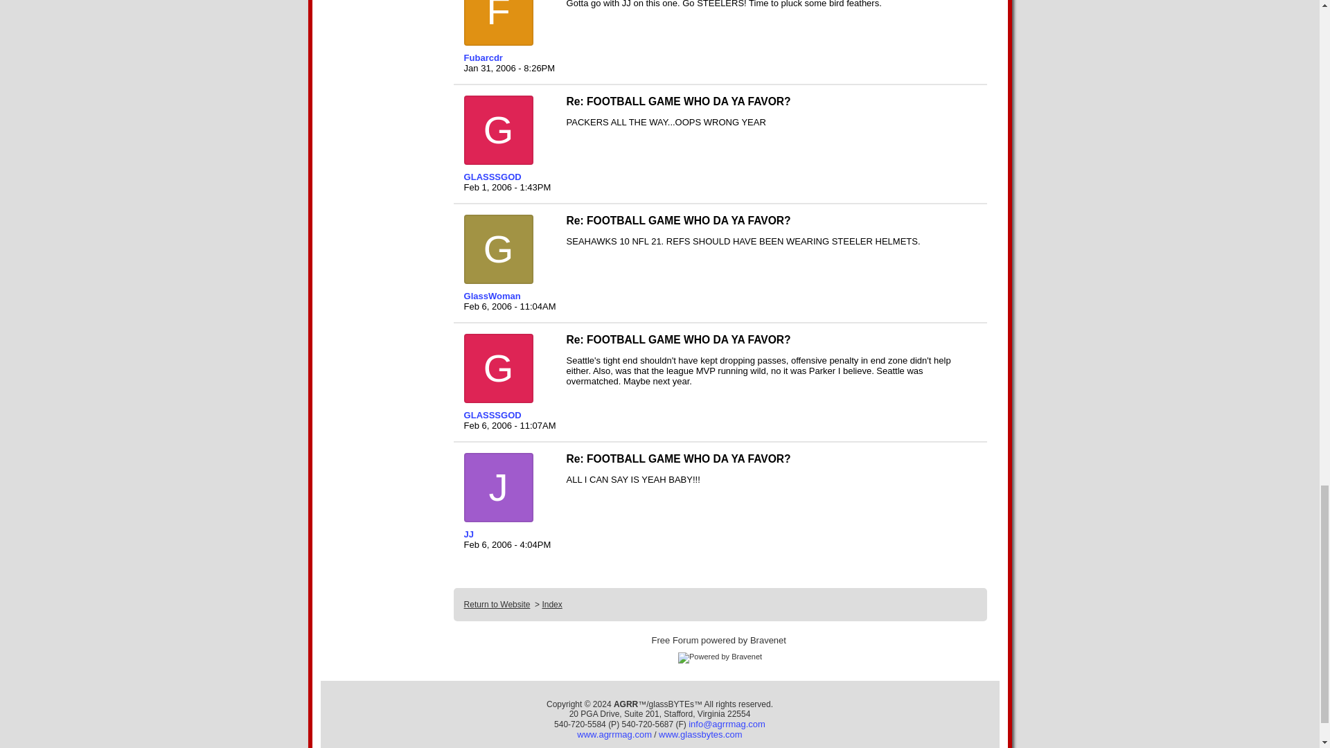 This screenshot has height=748, width=1330. What do you see at coordinates (509, 57) in the screenshot?
I see `Fubarcdr` at bounding box center [509, 57].